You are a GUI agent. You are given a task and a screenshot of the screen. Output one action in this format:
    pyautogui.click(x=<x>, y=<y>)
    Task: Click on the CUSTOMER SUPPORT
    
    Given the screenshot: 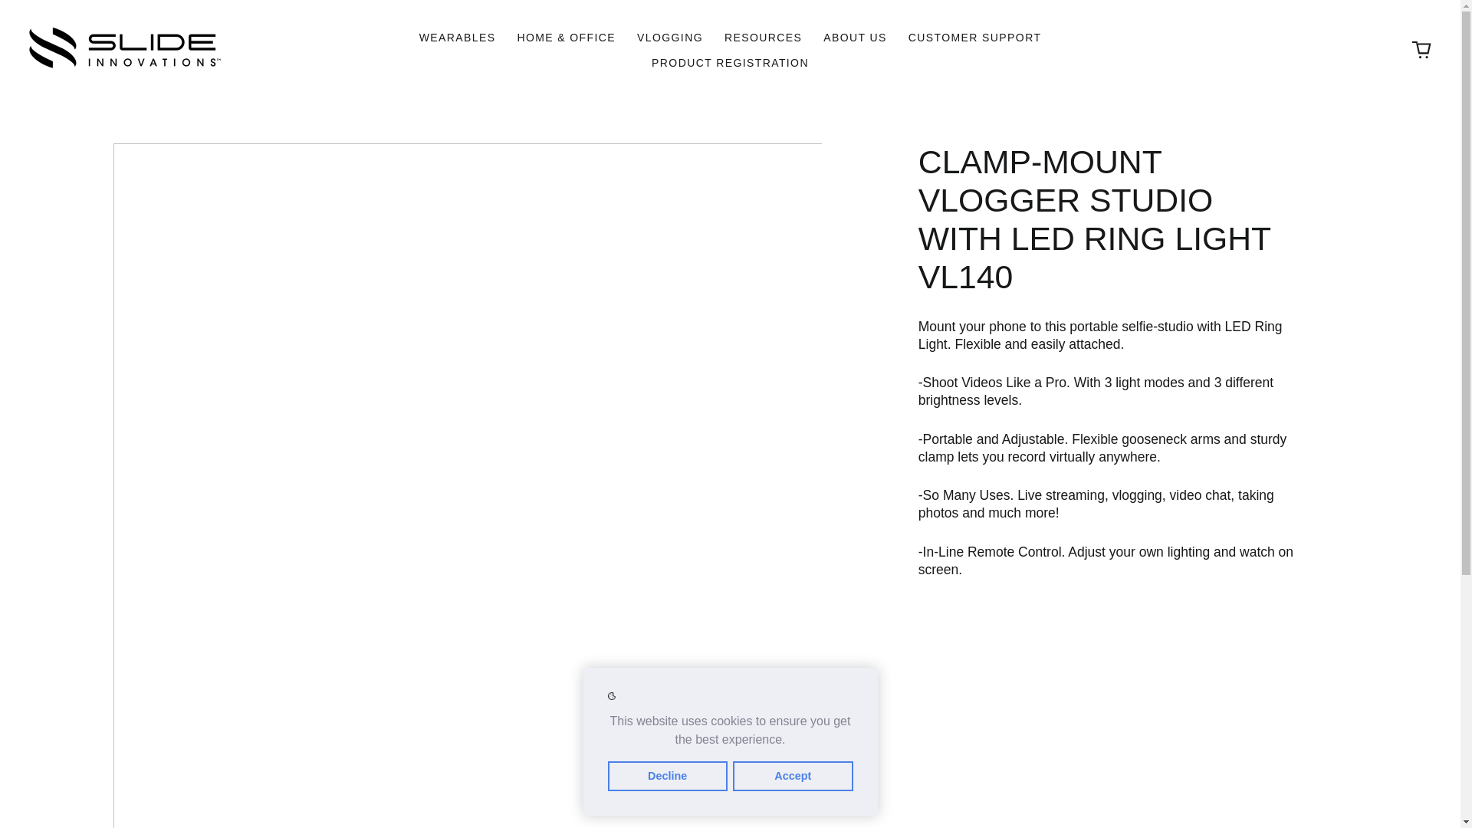 What is the action you would take?
    pyautogui.click(x=975, y=37)
    